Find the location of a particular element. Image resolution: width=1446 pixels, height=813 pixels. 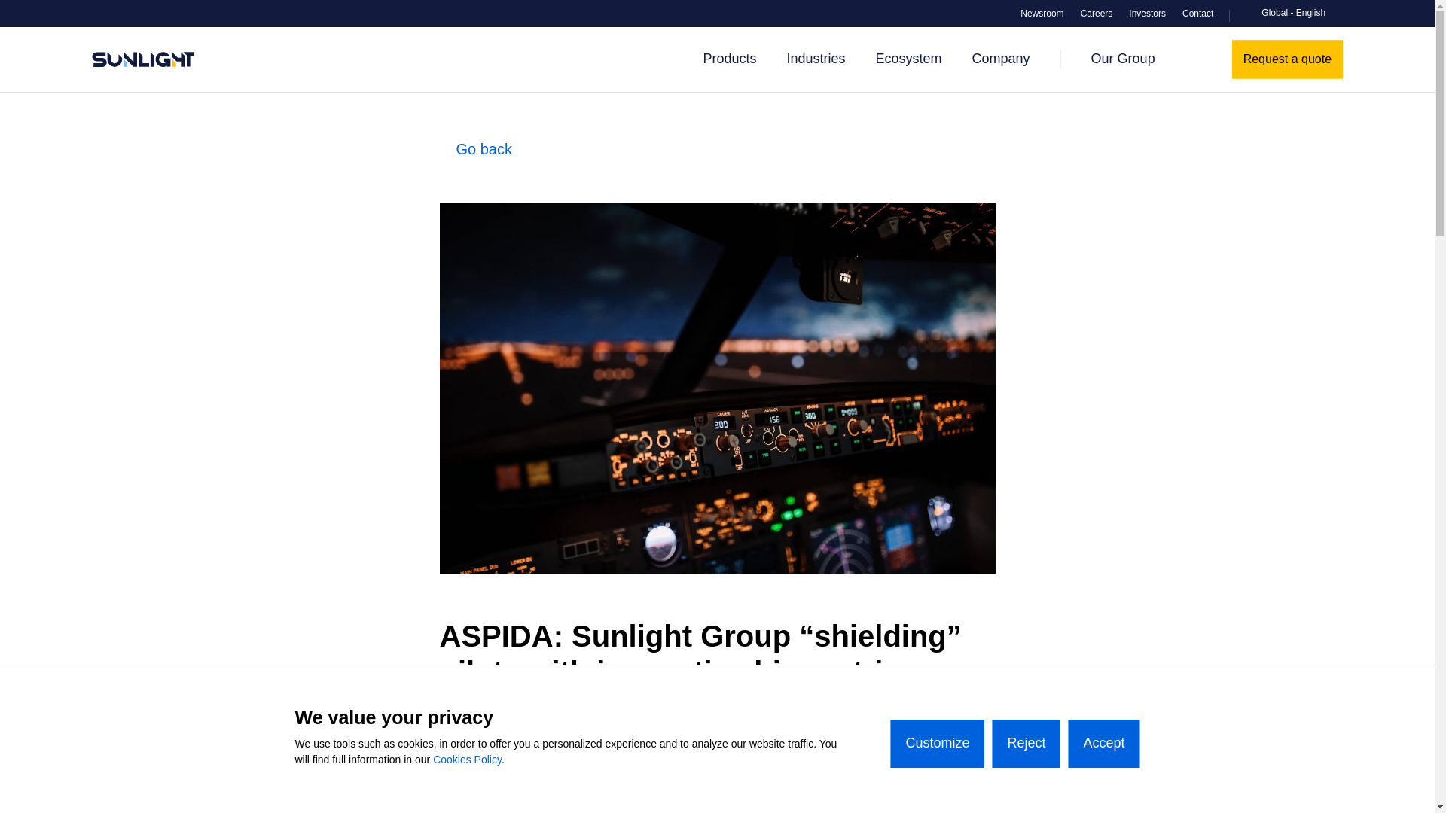

Cookies Policy is located at coordinates (467, 760).